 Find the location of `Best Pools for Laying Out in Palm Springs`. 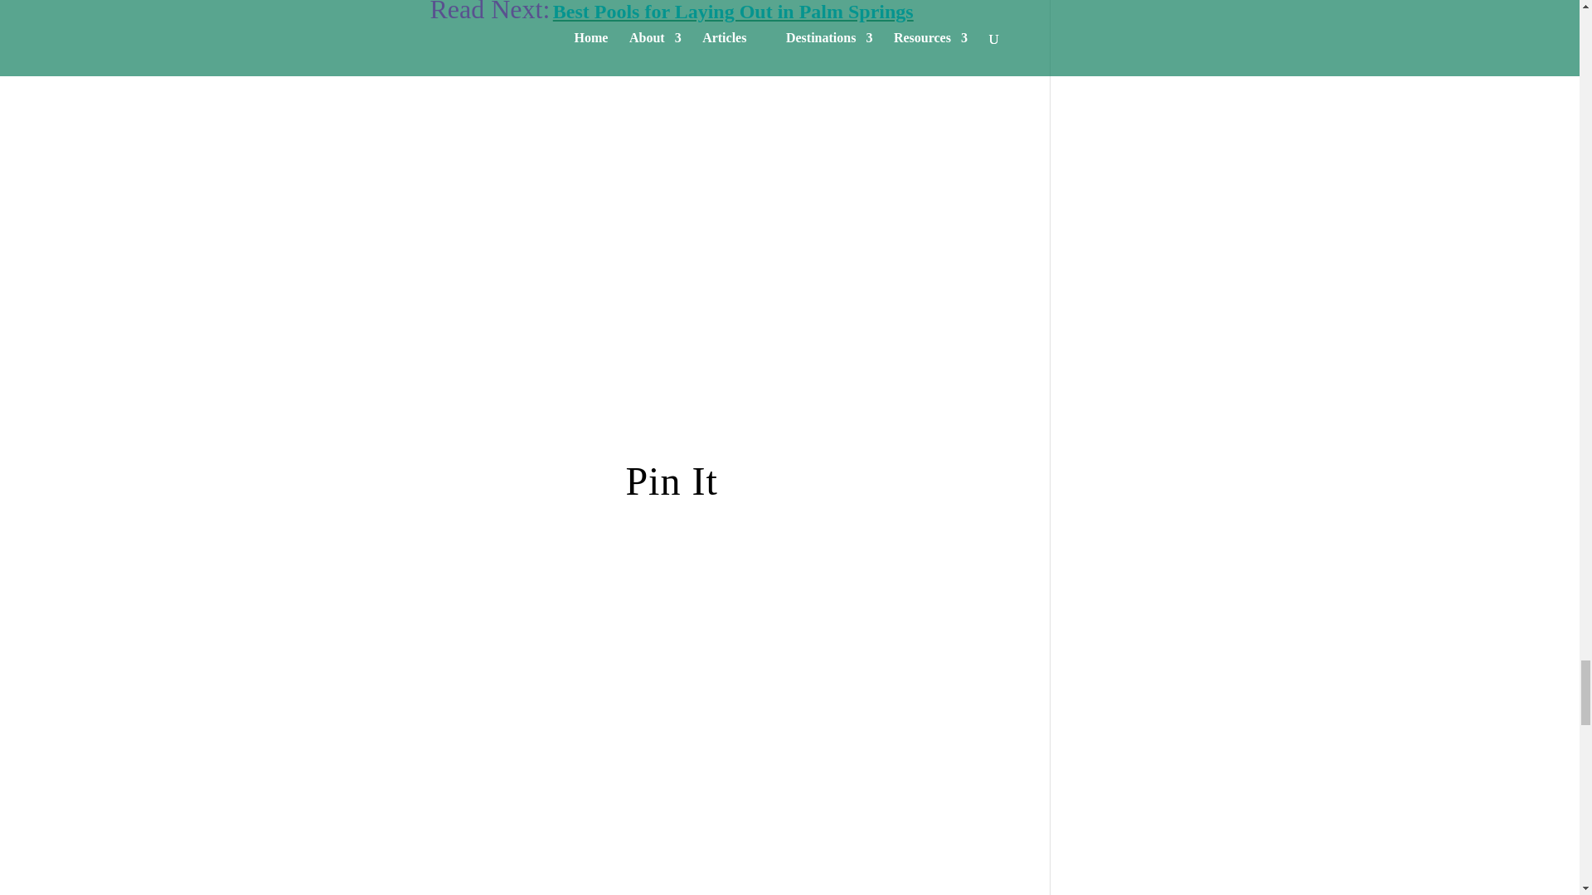

Best Pools for Laying Out in Palm Springs is located at coordinates (733, 12).